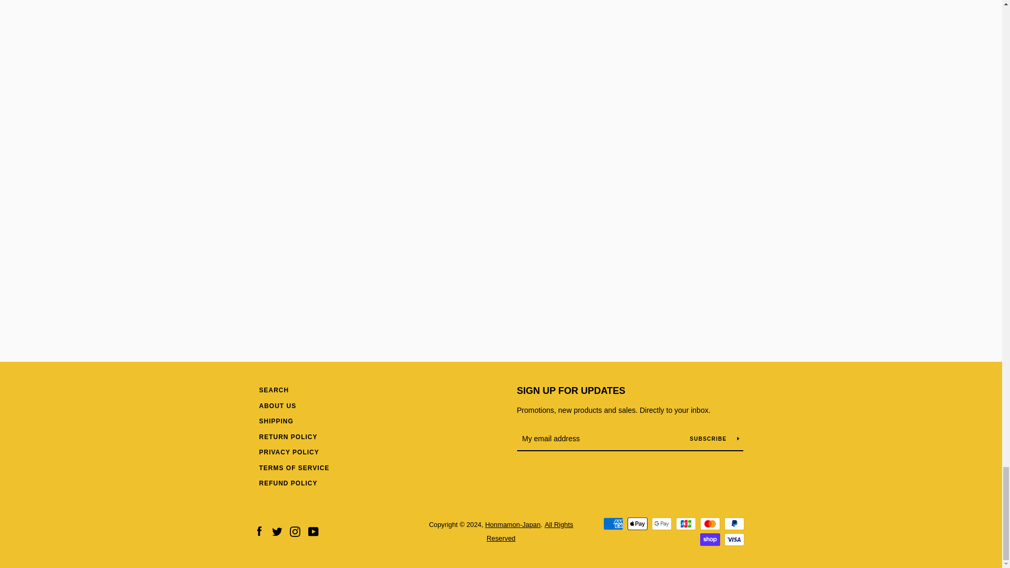 The height and width of the screenshot is (568, 1010). Describe the element at coordinates (314, 531) in the screenshot. I see `Honmamon-Japan on YouTube` at that location.